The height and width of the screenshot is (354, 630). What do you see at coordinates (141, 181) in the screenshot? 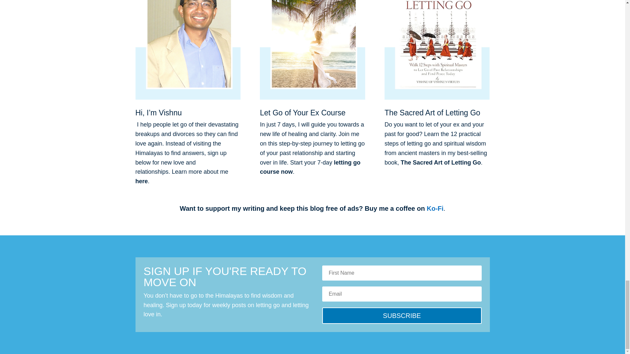
I see `here` at bounding box center [141, 181].